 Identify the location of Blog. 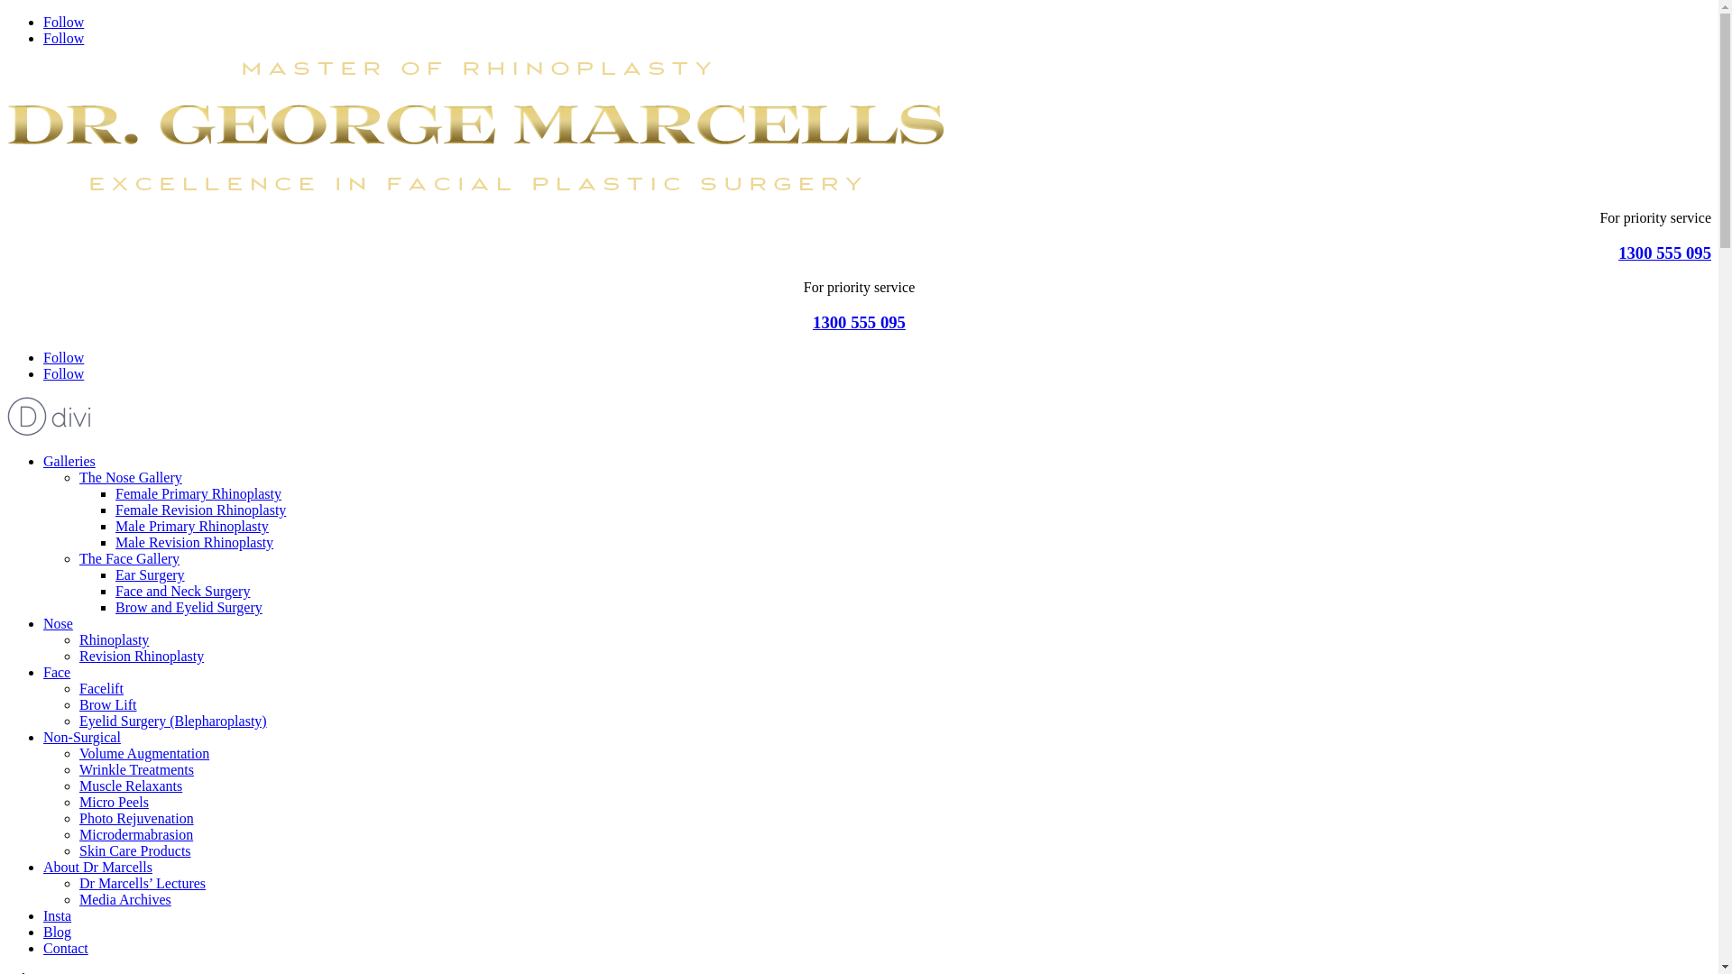
(58, 933).